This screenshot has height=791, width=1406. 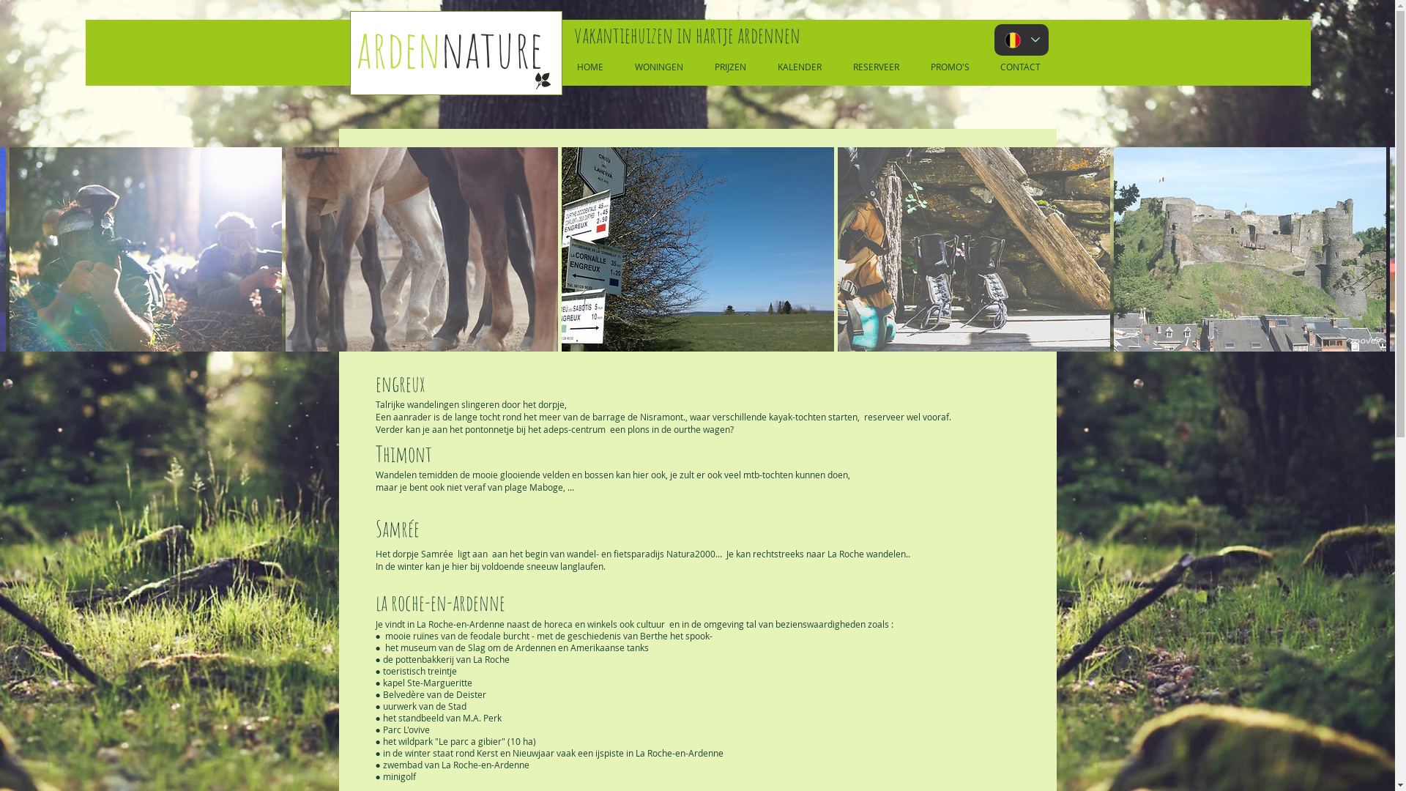 I want to click on CONTACT, so click(x=1019, y=67).